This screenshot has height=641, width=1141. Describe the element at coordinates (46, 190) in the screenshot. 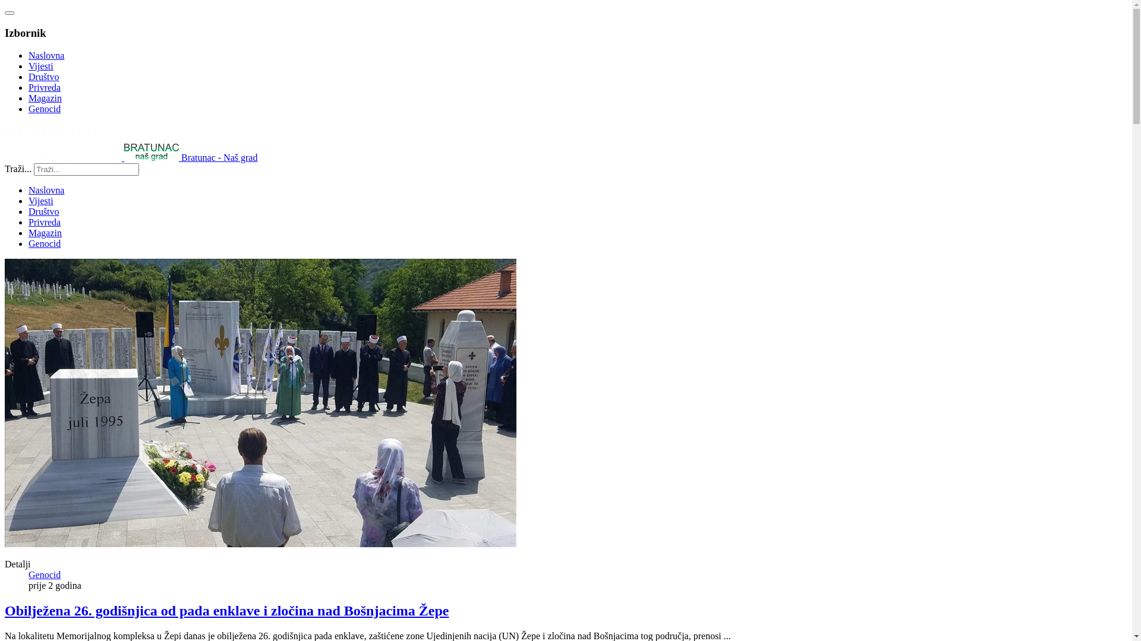

I see `Naslovna` at that location.